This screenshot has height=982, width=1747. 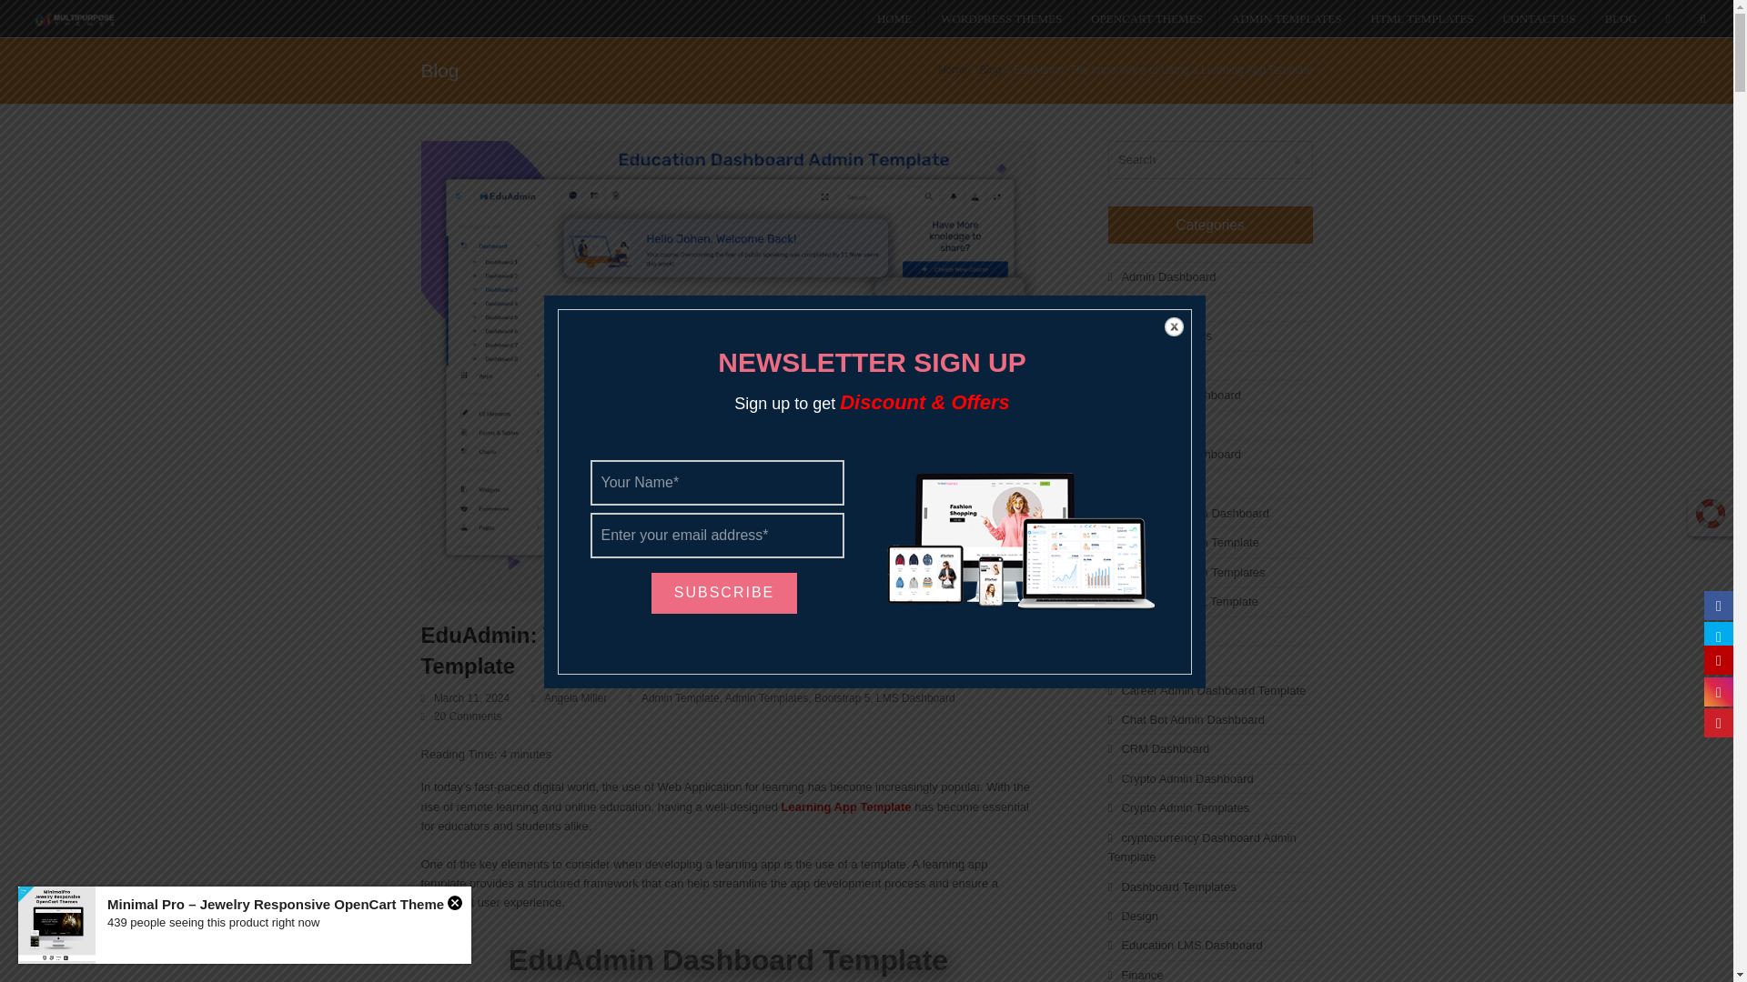 What do you see at coordinates (575, 698) in the screenshot?
I see `Angela Miller` at bounding box center [575, 698].